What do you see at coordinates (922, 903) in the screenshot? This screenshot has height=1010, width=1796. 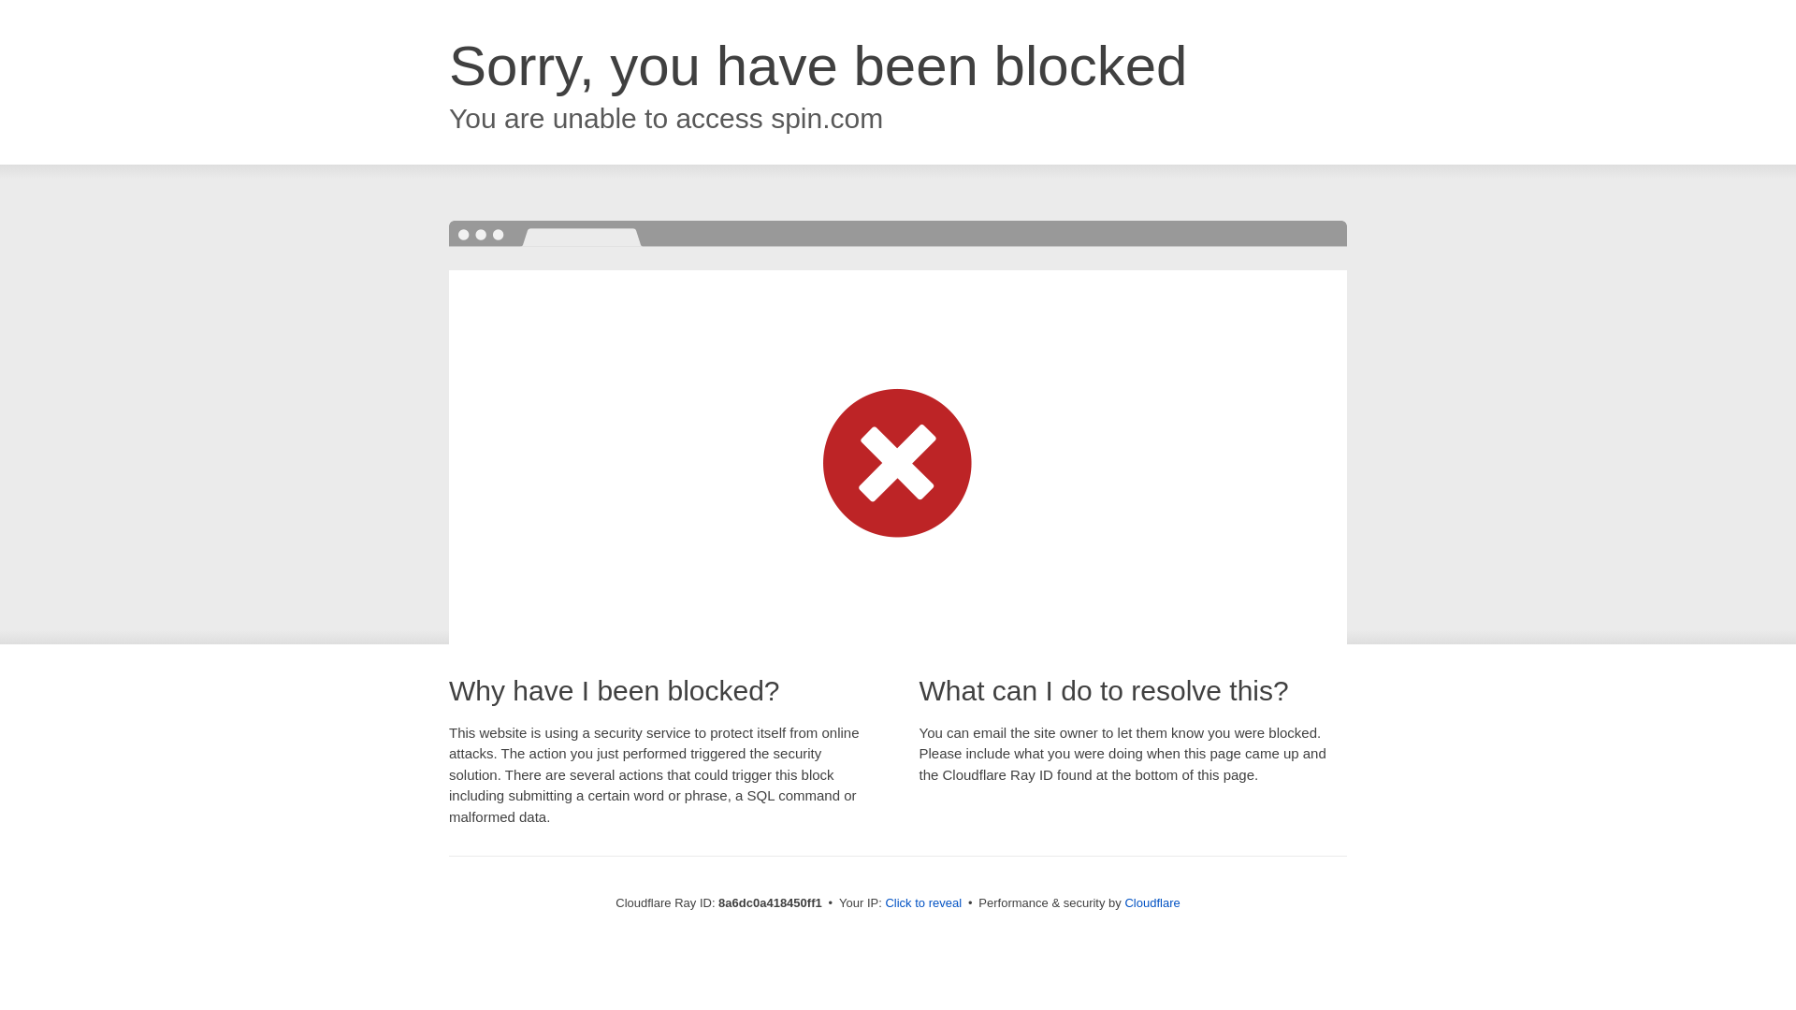 I see `Click to reveal` at bounding box center [922, 903].